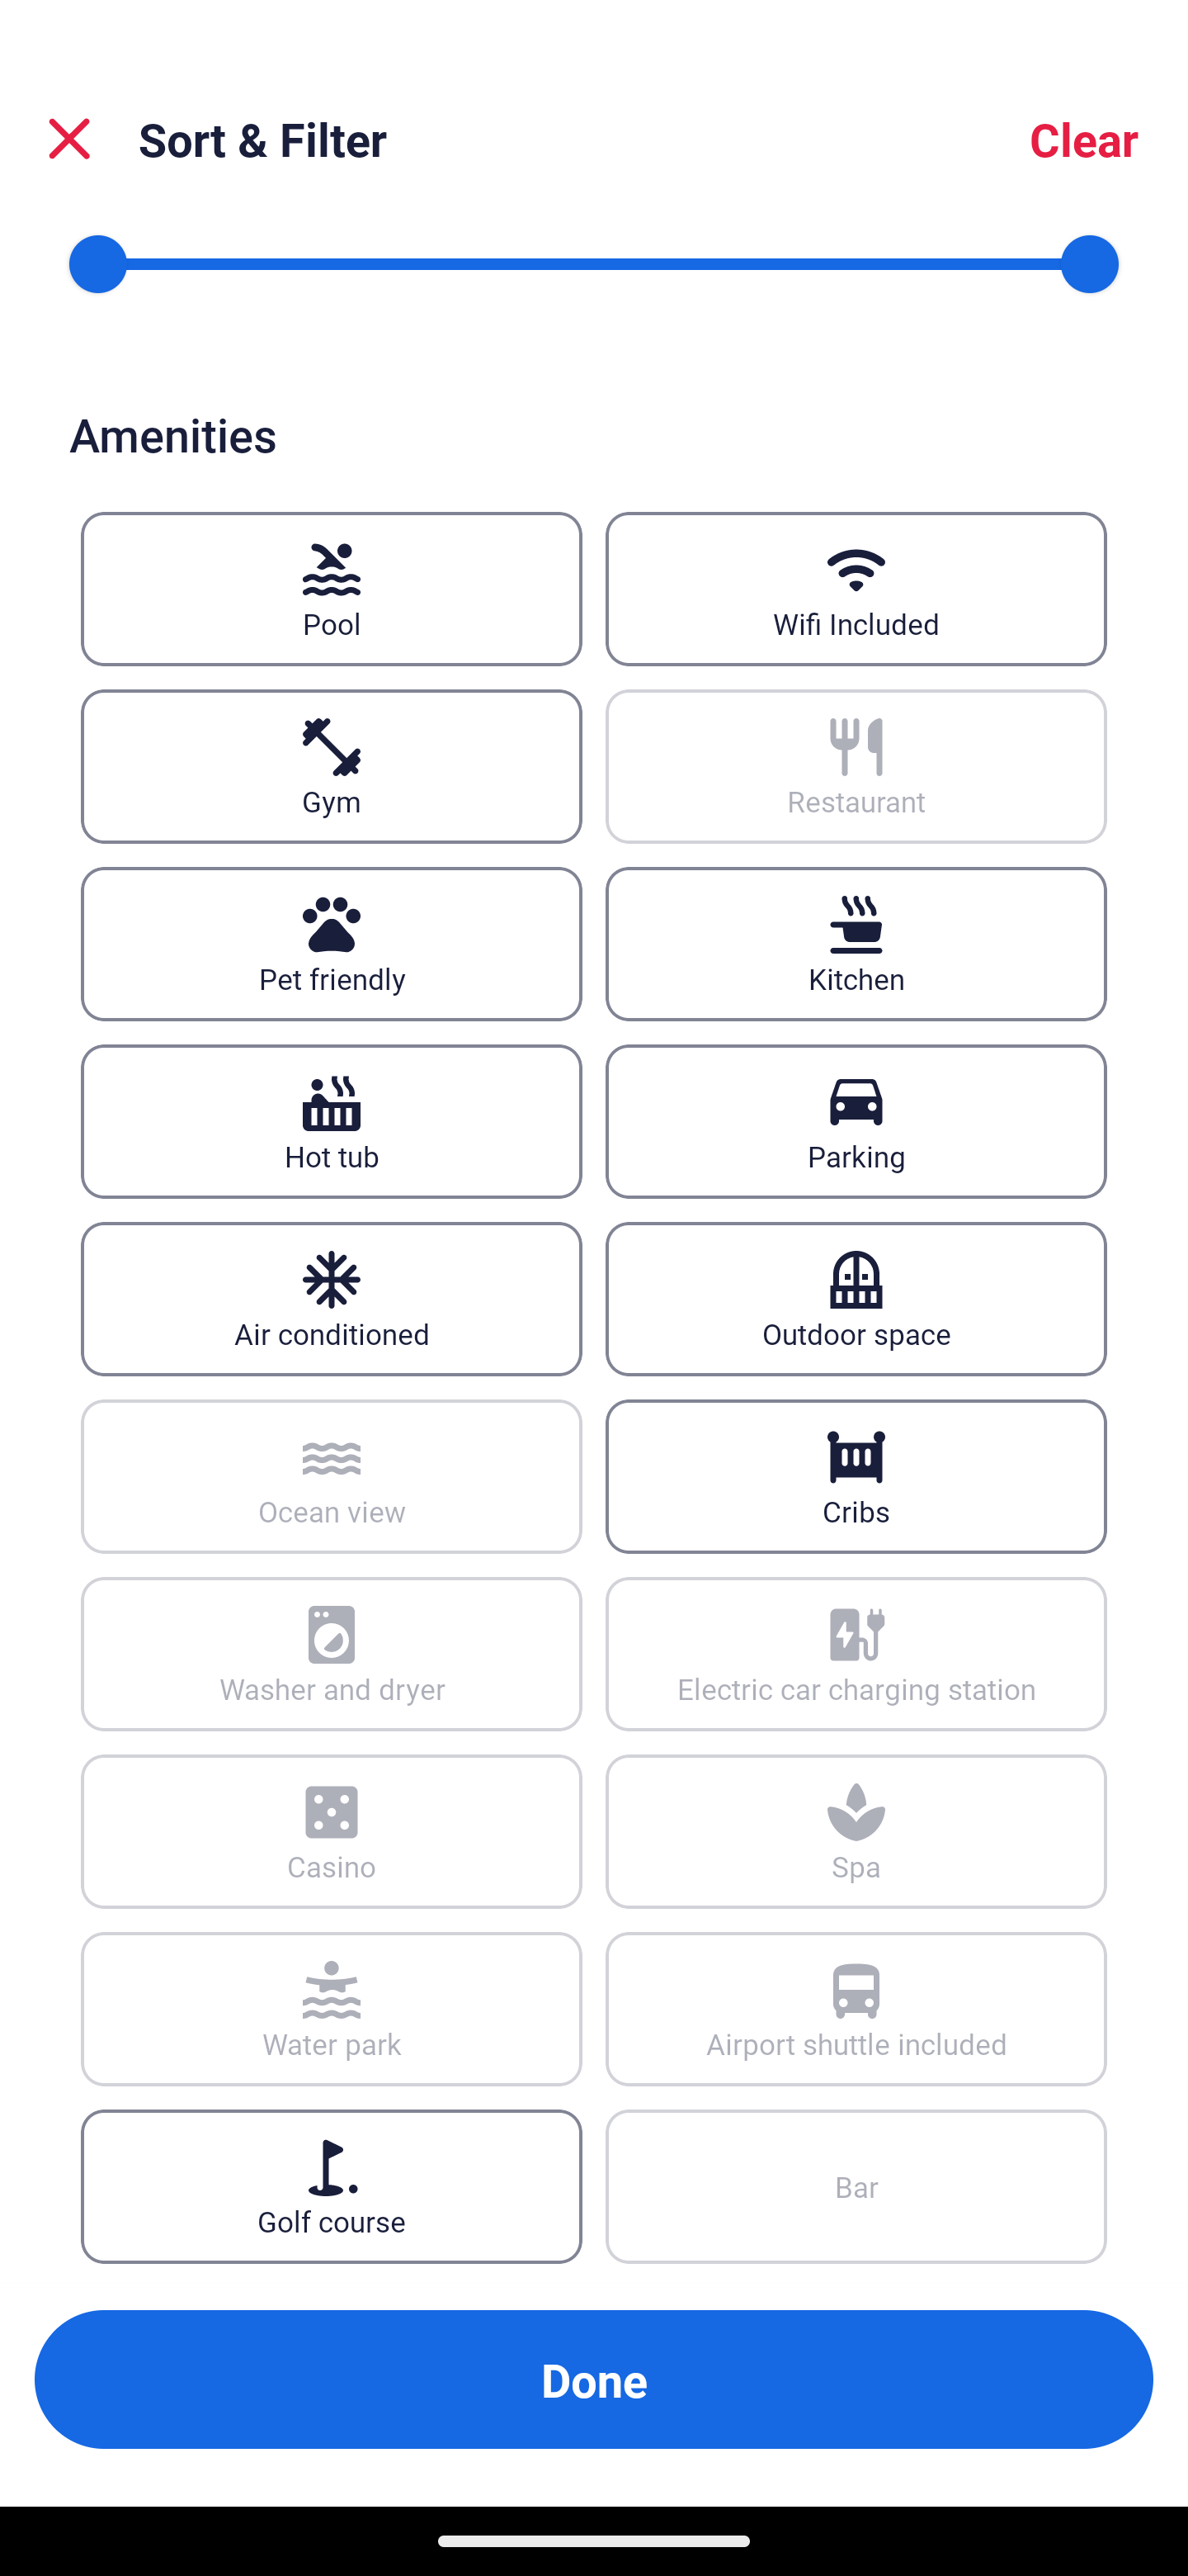 The height and width of the screenshot is (2576, 1188). Describe the element at coordinates (331, 1831) in the screenshot. I see `Casino` at that location.